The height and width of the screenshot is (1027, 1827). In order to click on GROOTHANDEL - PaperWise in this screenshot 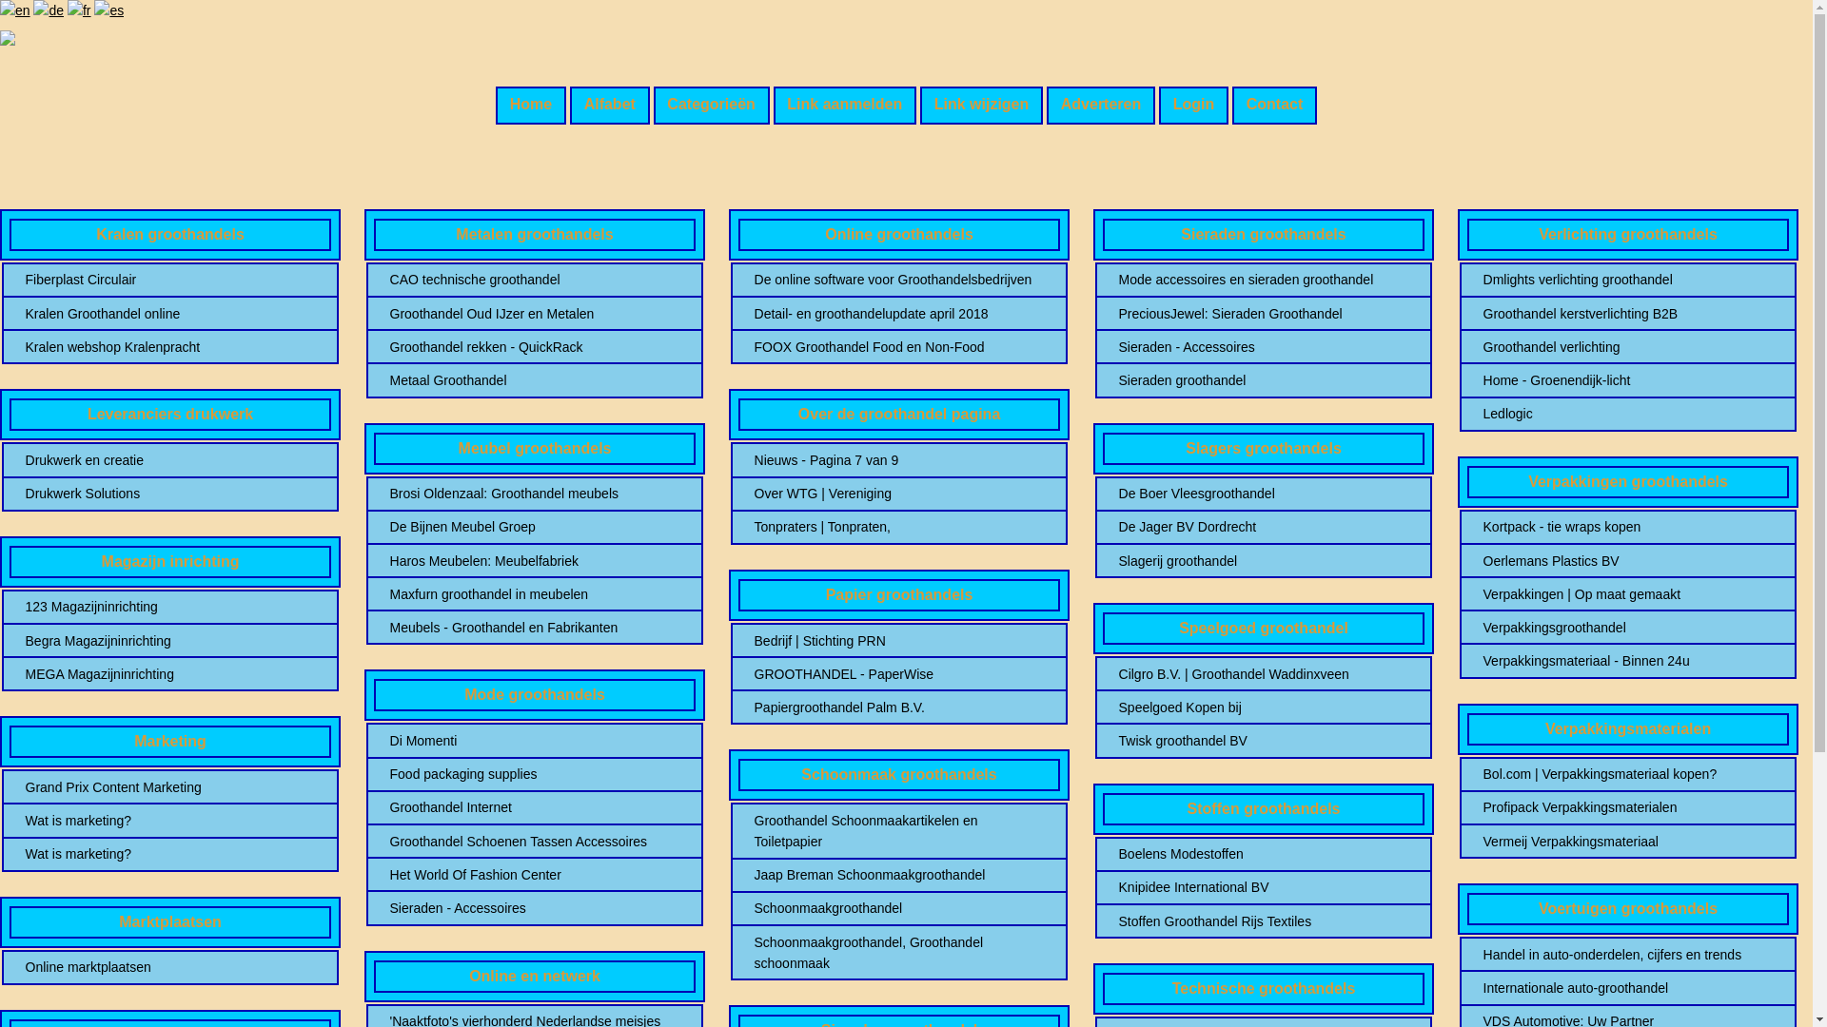, I will do `click(900, 674)`.